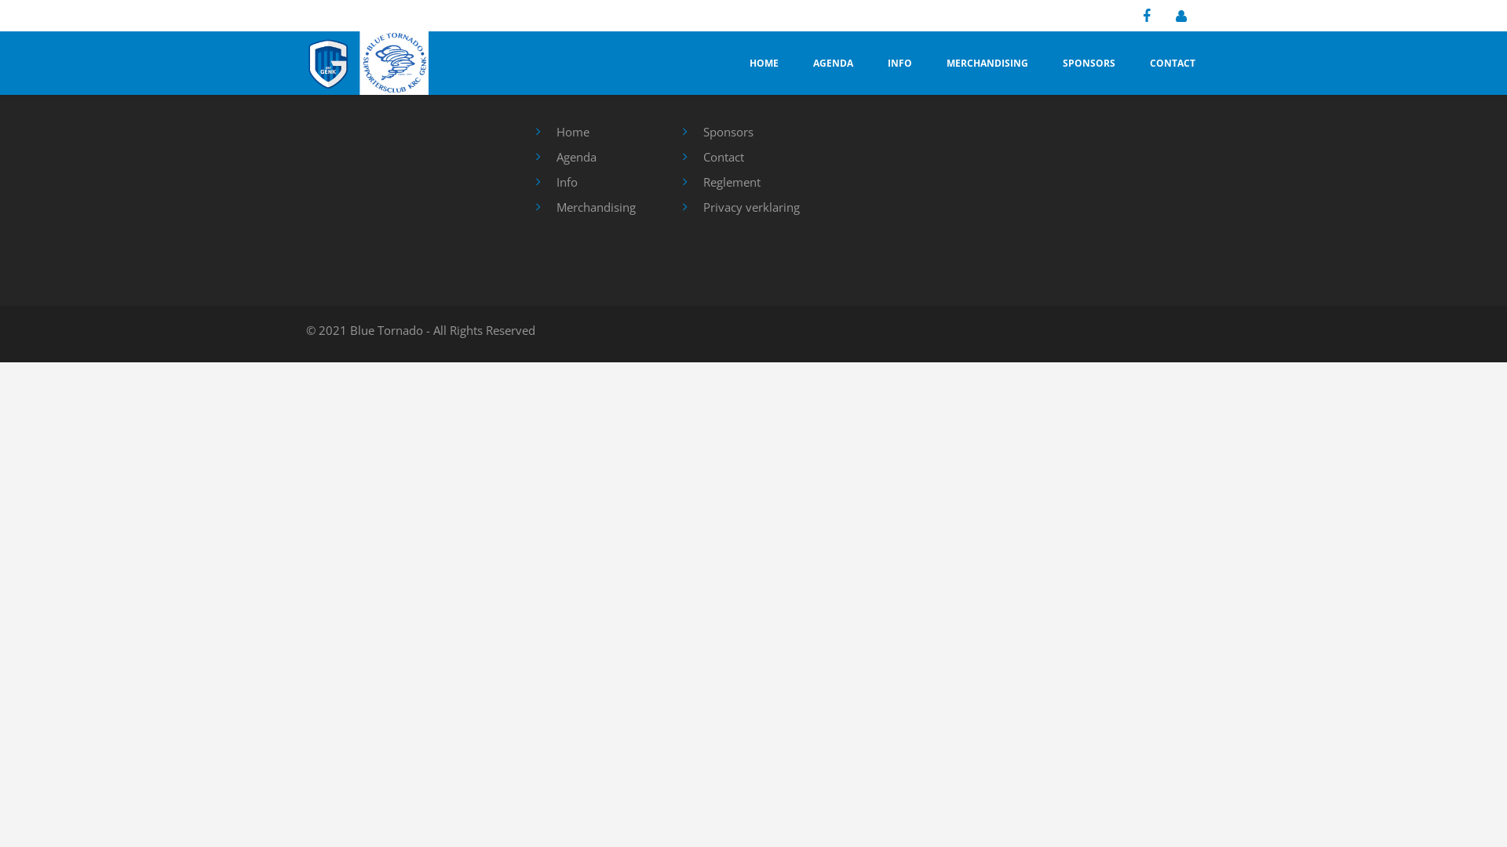 This screenshot has width=1507, height=847. I want to click on 0, so click(33, 31).